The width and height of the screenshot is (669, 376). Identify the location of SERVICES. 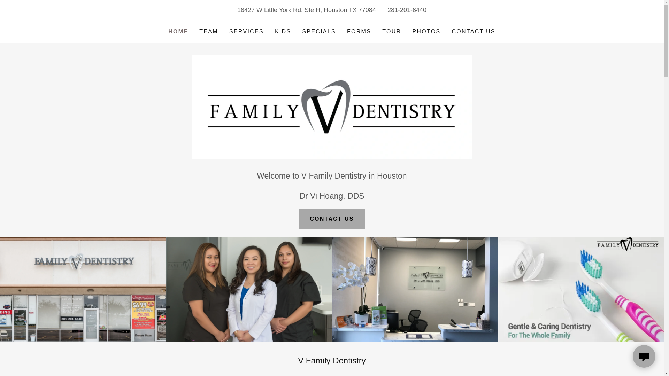
(246, 32).